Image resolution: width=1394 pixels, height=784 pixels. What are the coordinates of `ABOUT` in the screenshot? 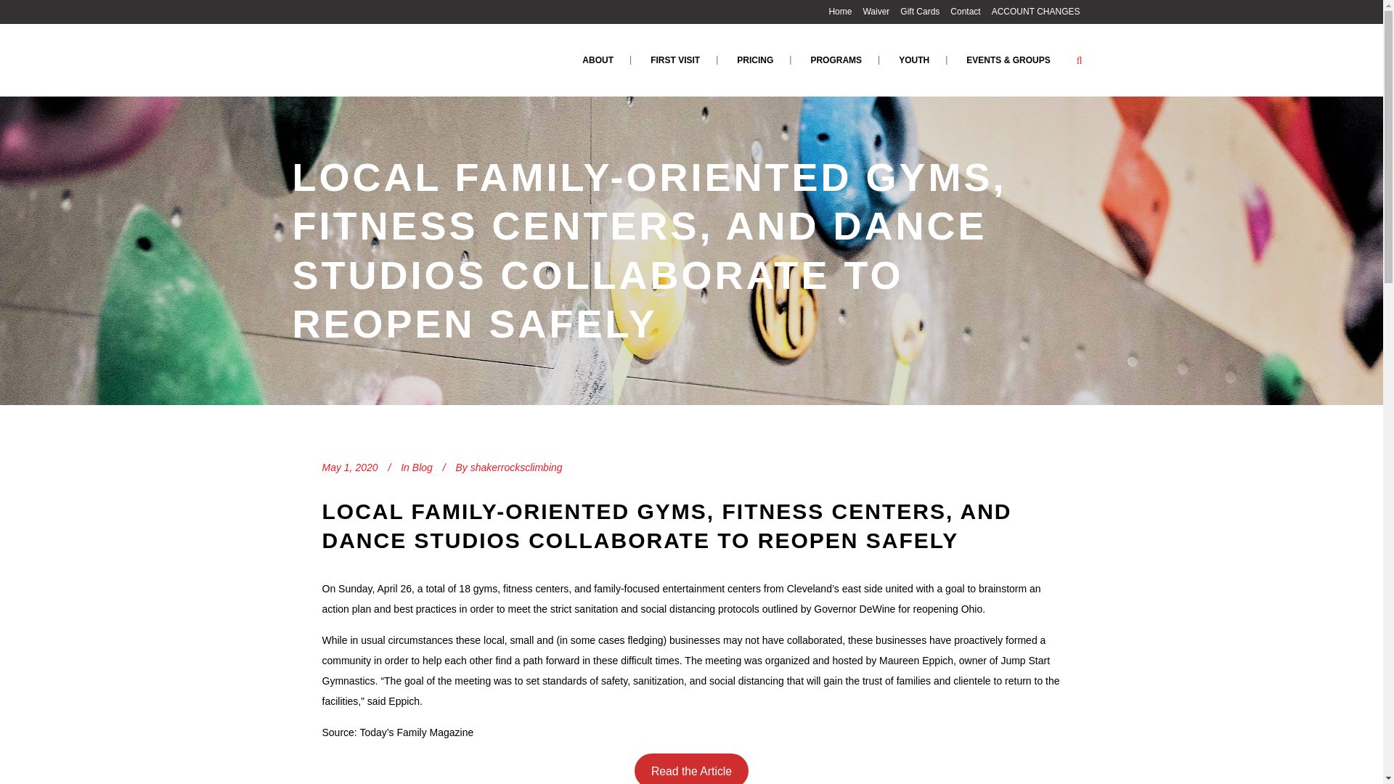 It's located at (598, 60).